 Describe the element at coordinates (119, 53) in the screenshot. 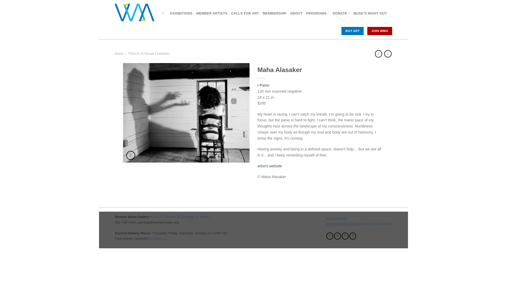

I see `Home` at that location.